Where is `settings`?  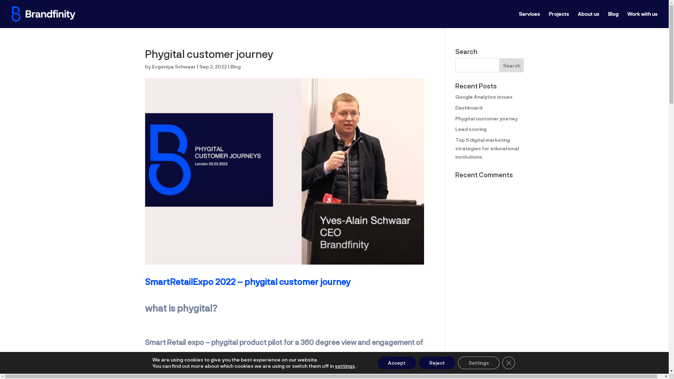
settings is located at coordinates (345, 366).